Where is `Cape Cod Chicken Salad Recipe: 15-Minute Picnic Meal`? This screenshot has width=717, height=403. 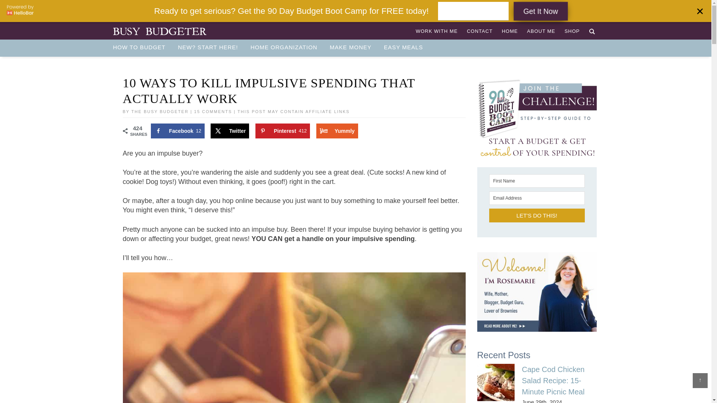
Cape Cod Chicken Salad Recipe: 15-Minute Picnic Meal is located at coordinates (496, 383).